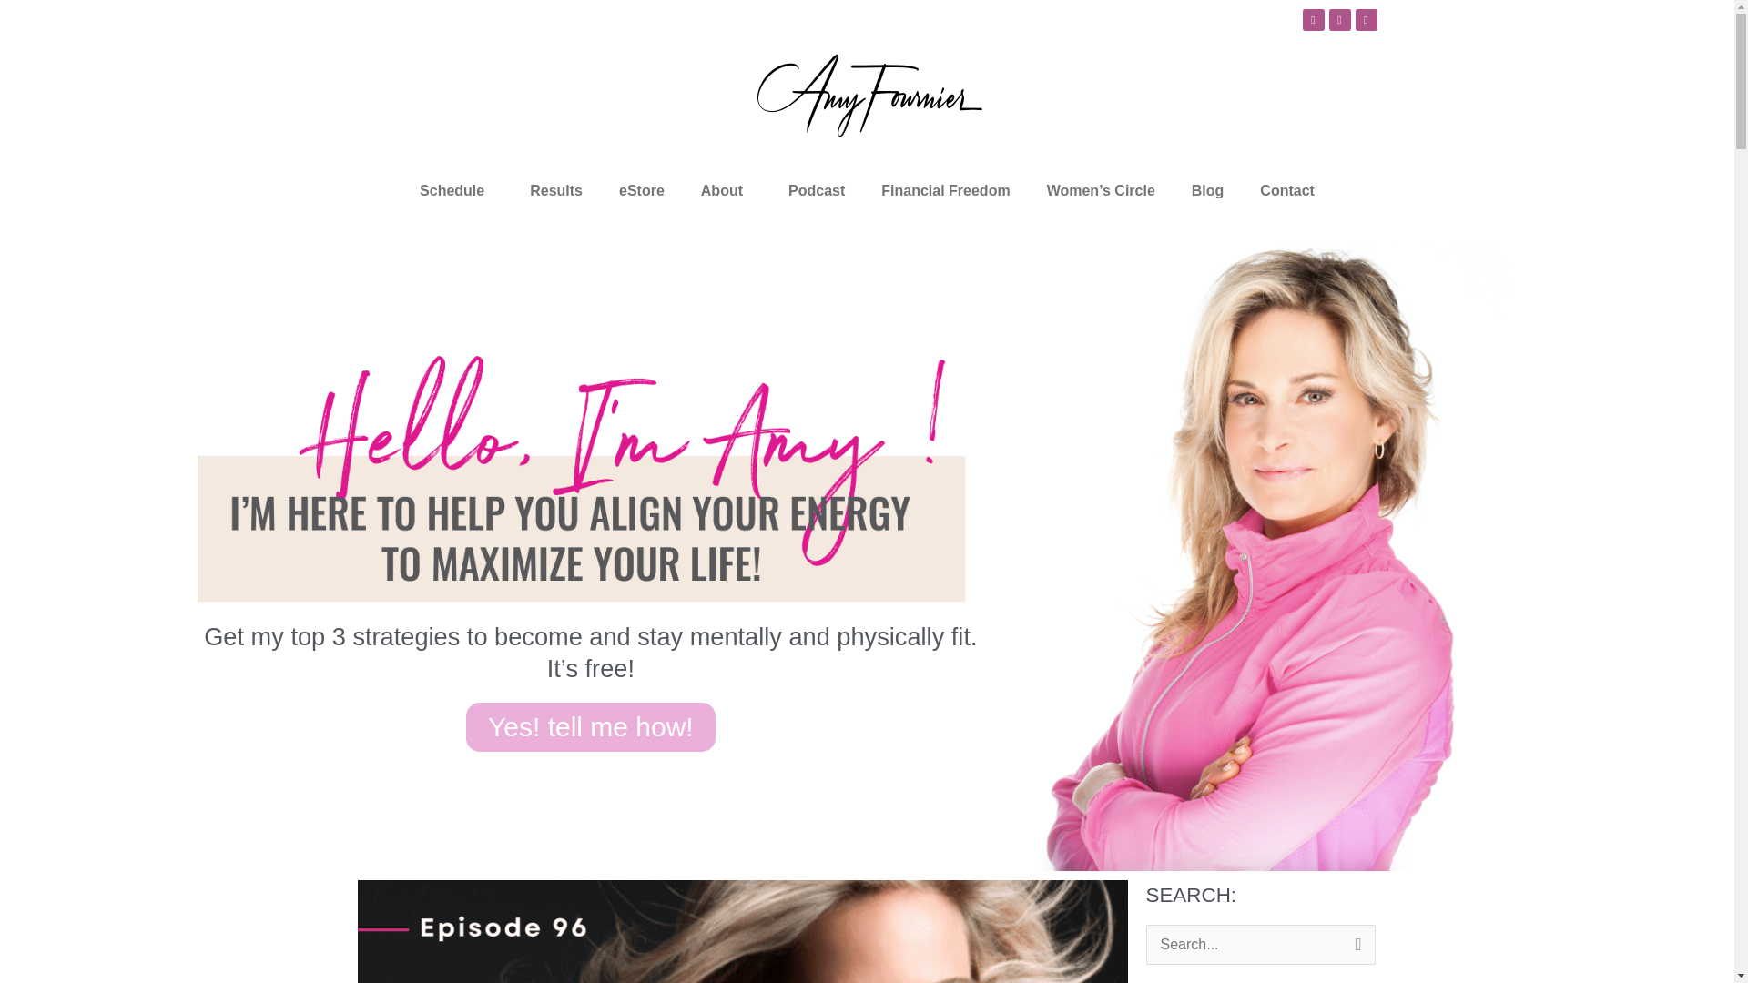  Describe the element at coordinates (457, 191) in the screenshot. I see `Schedule` at that location.